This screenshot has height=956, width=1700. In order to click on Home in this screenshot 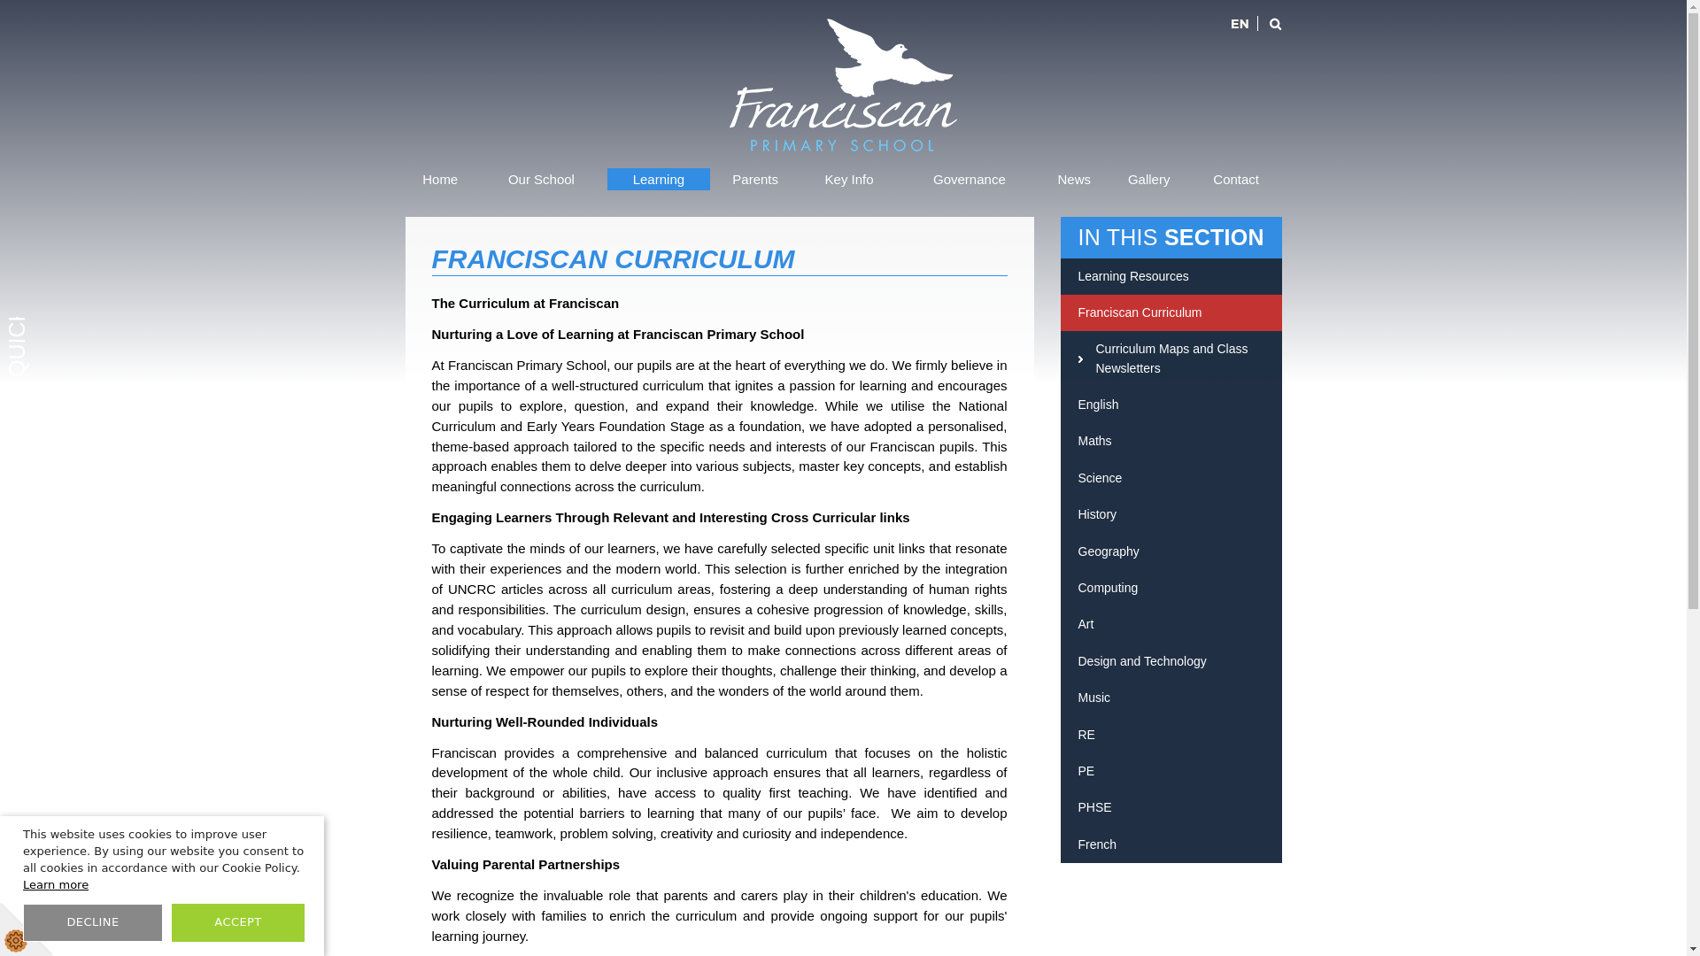, I will do `click(441, 179)`.